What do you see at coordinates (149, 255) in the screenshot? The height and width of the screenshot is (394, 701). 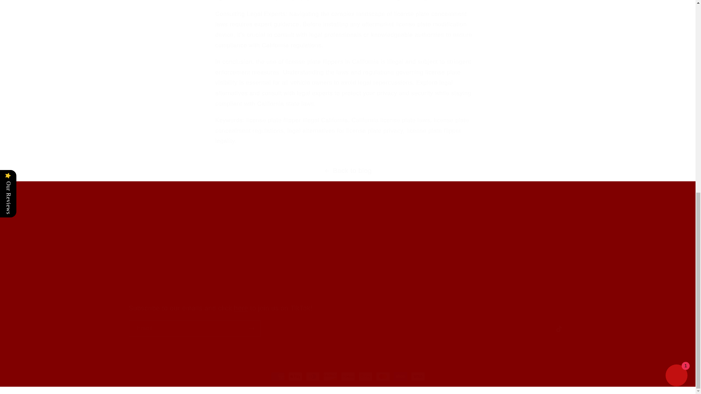 I see `Terms of Service` at bounding box center [149, 255].